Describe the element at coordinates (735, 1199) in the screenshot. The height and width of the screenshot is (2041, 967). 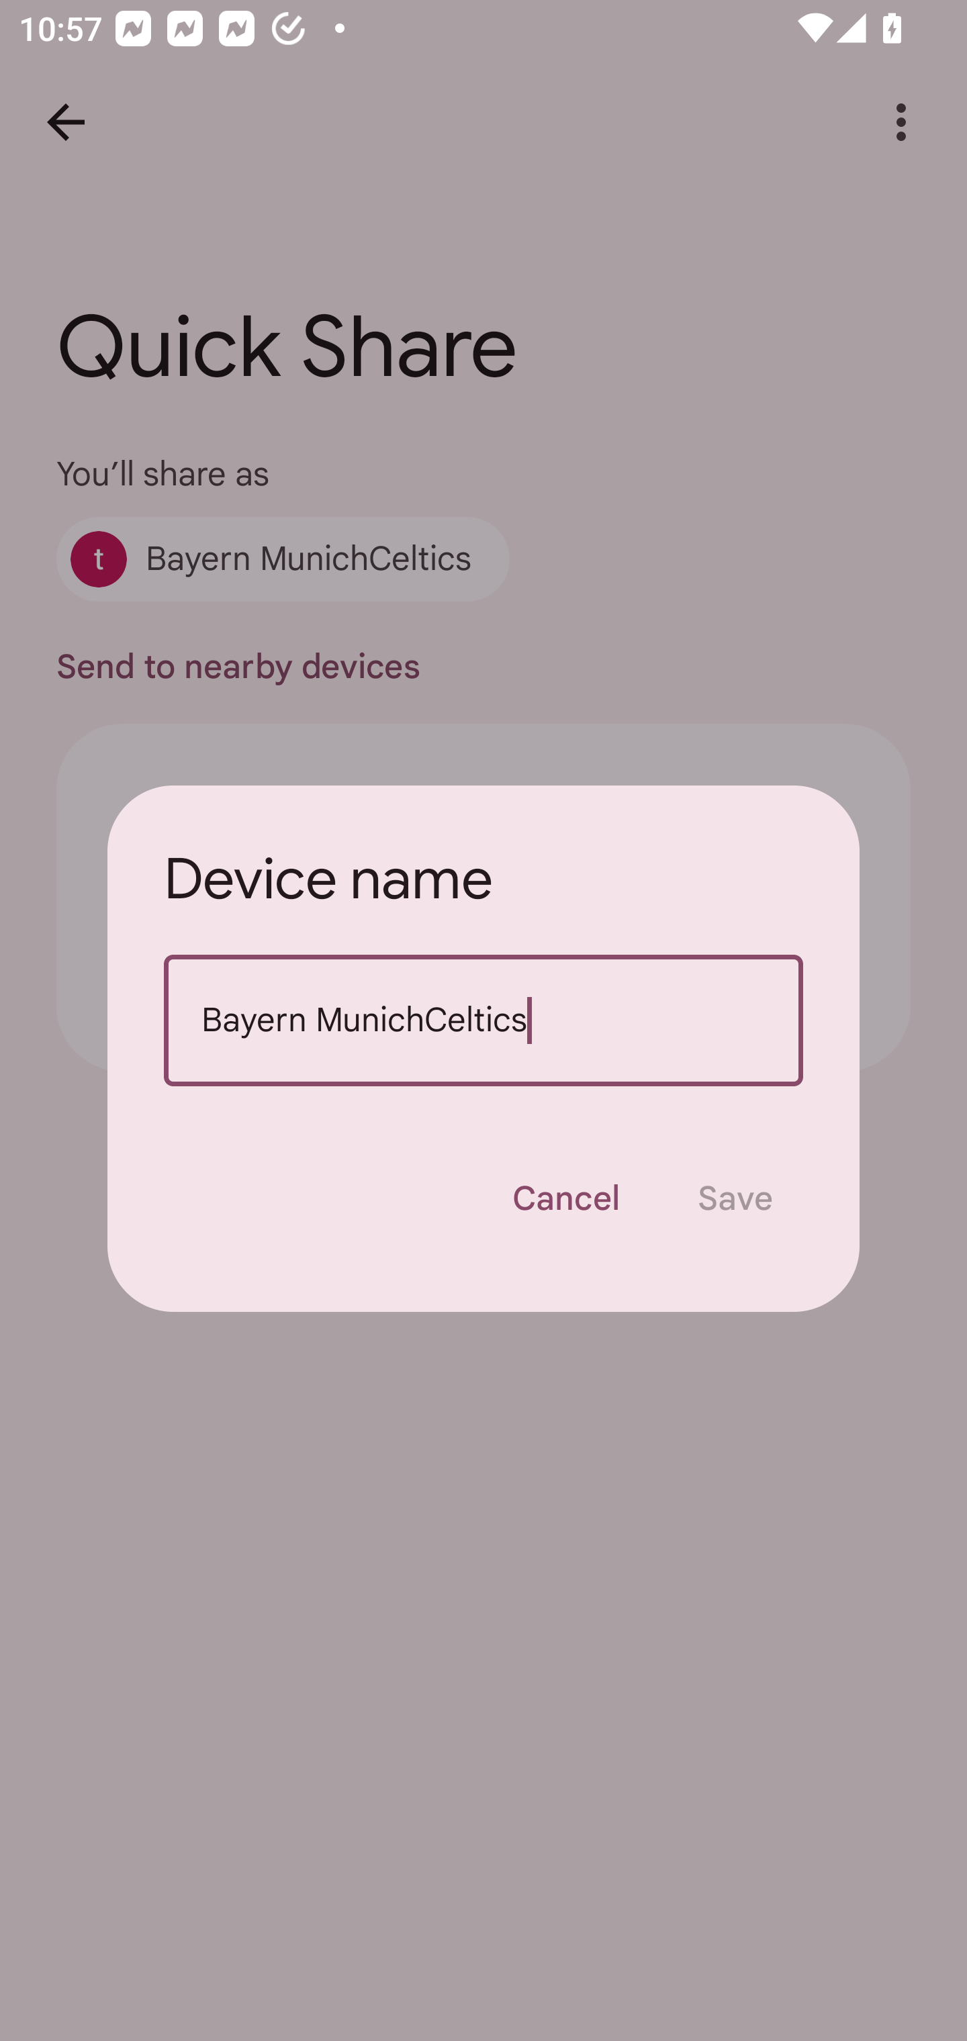
I see `Save` at that location.